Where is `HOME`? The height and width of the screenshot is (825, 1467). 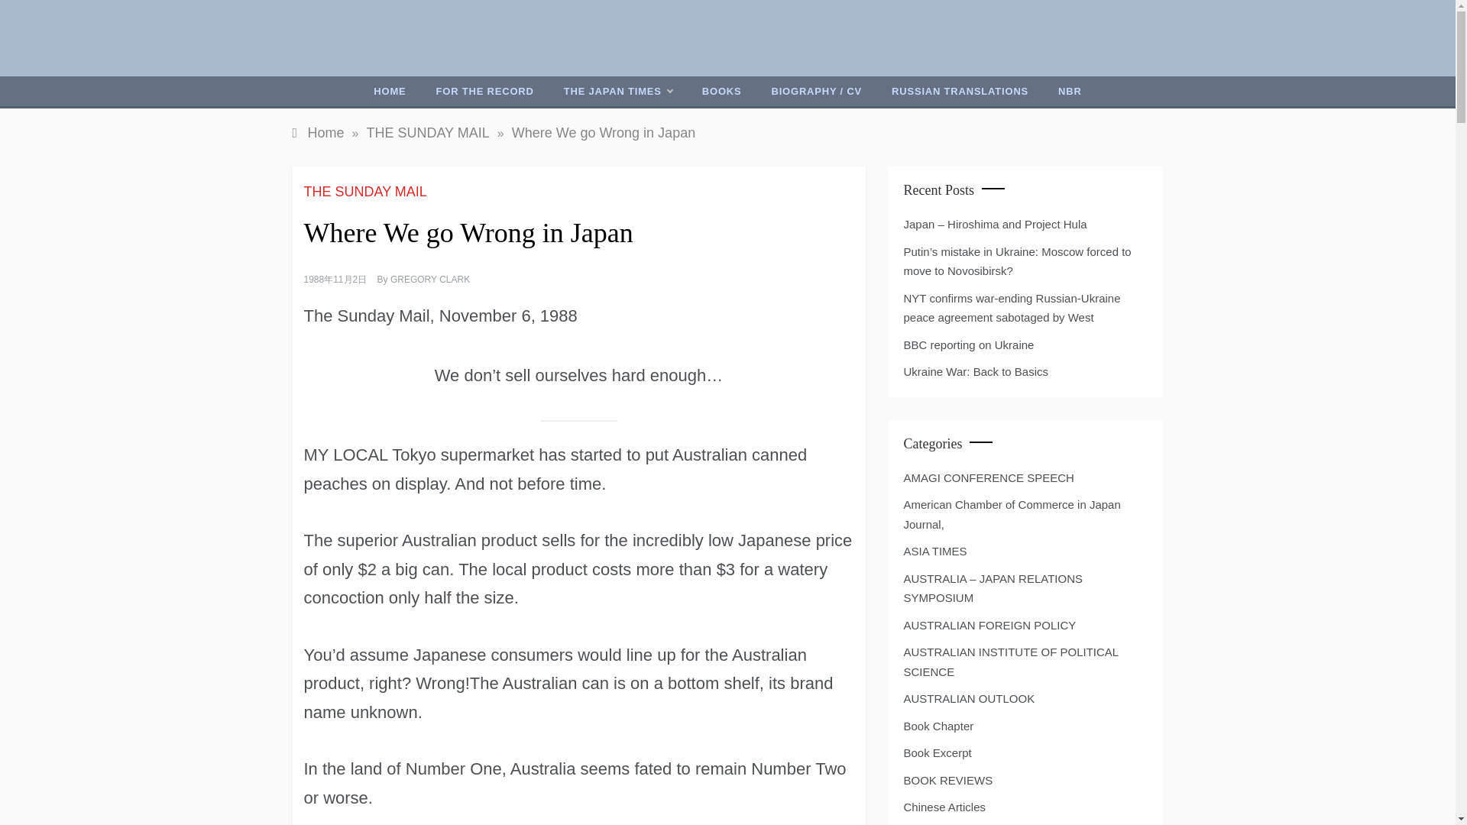
HOME is located at coordinates (390, 92).